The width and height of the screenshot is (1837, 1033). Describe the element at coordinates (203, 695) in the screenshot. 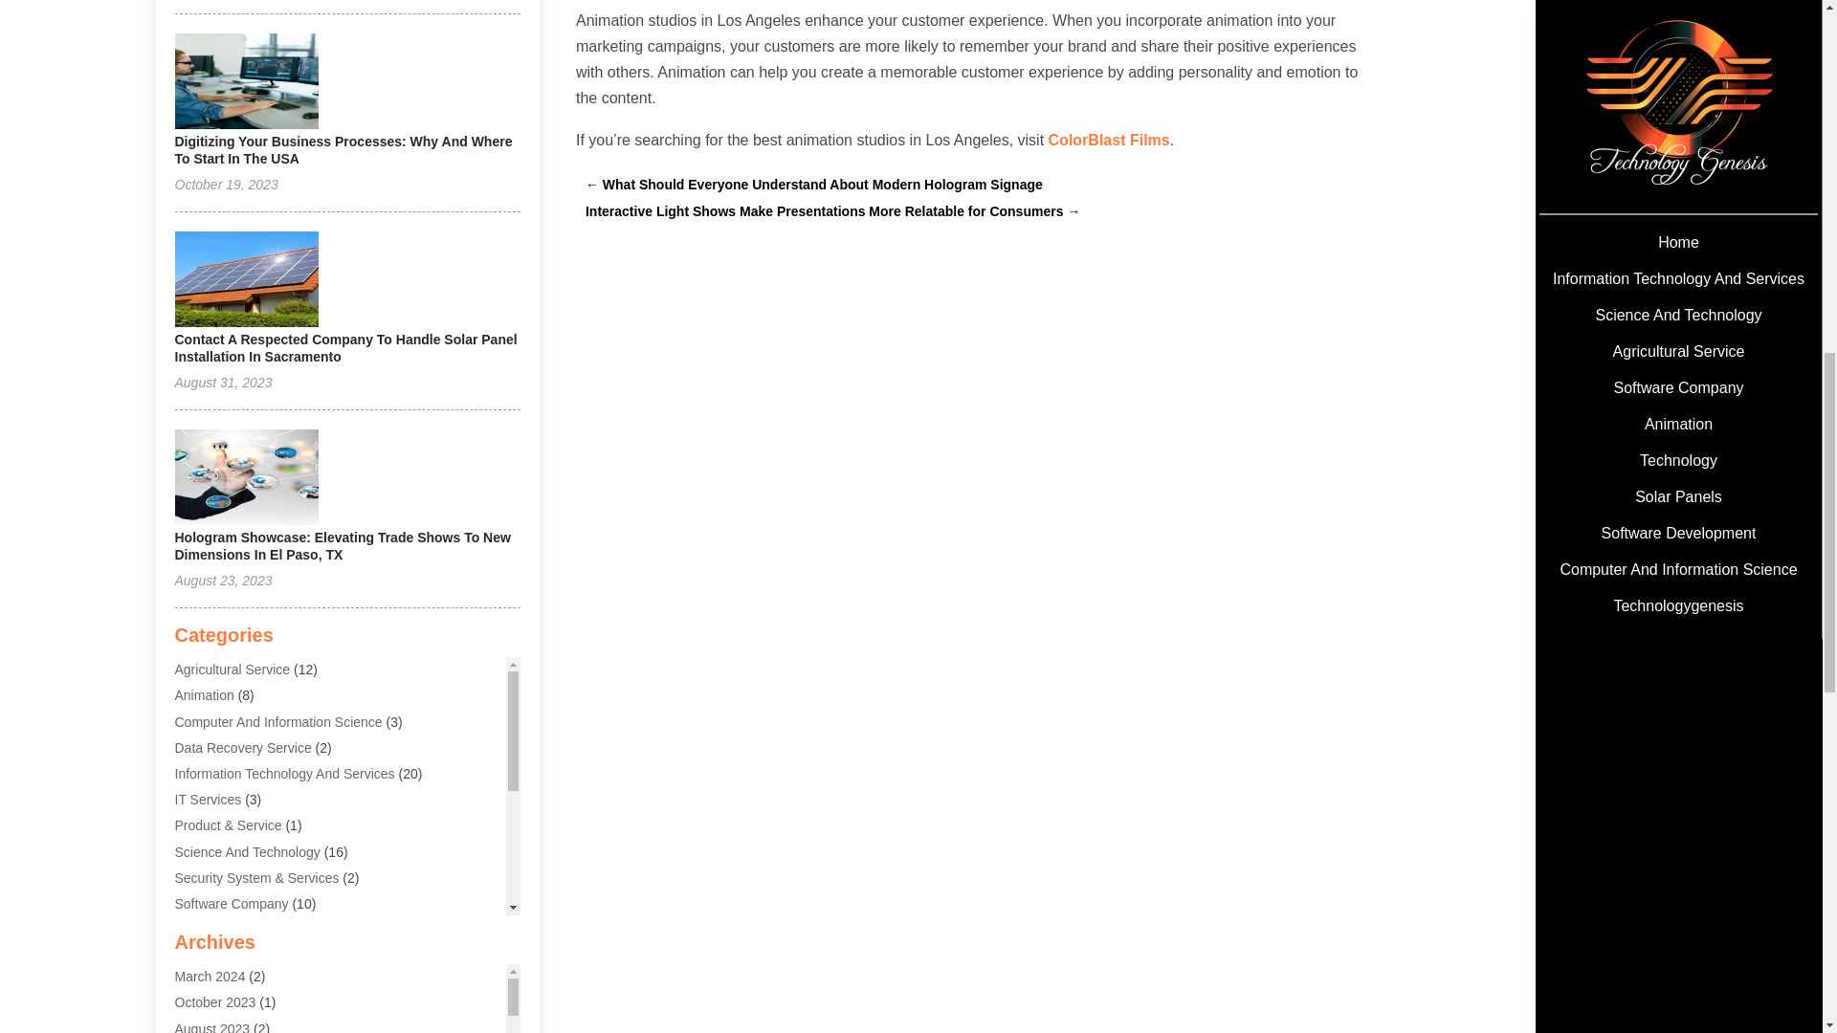

I see `Animation` at that location.